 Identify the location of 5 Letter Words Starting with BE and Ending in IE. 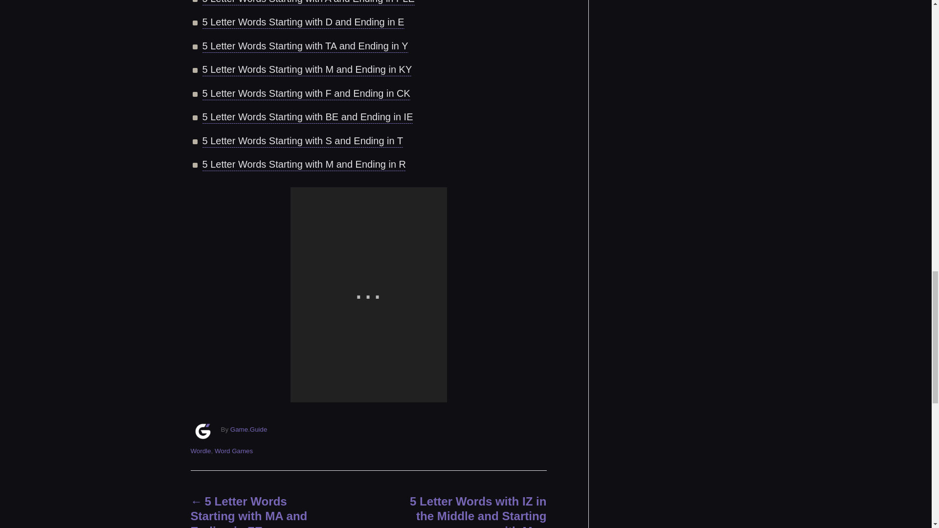
(308, 118).